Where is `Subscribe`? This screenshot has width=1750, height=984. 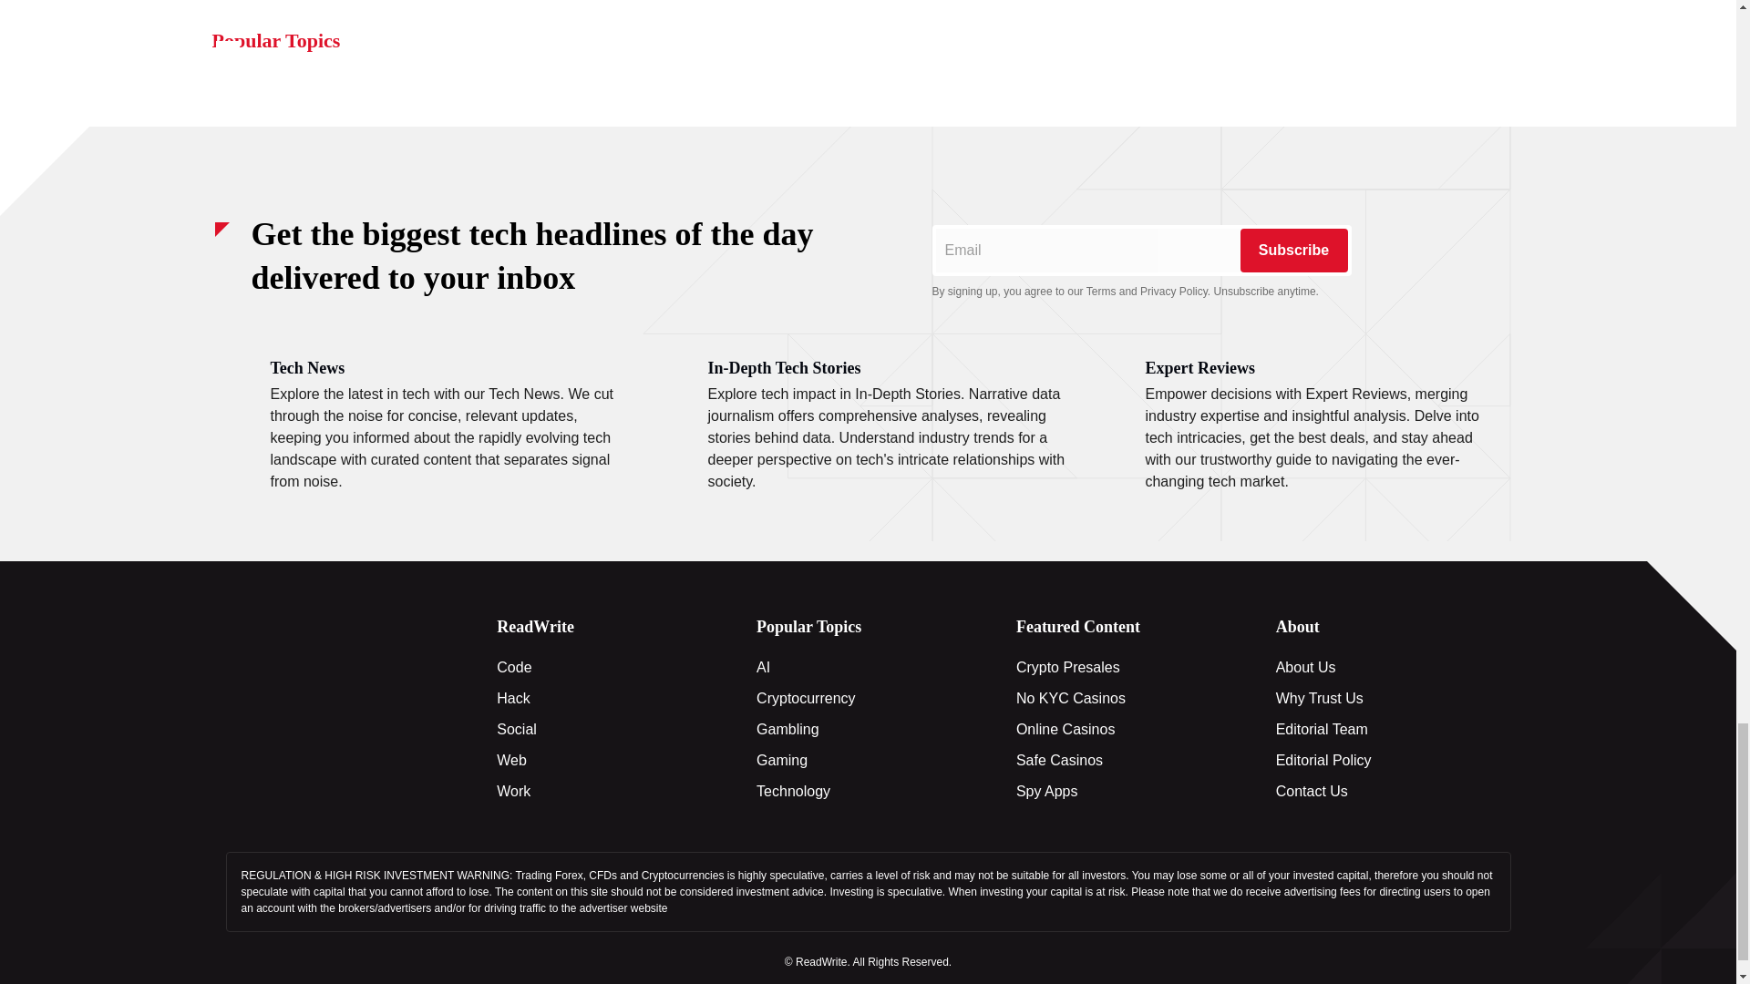 Subscribe is located at coordinates (1292, 250).